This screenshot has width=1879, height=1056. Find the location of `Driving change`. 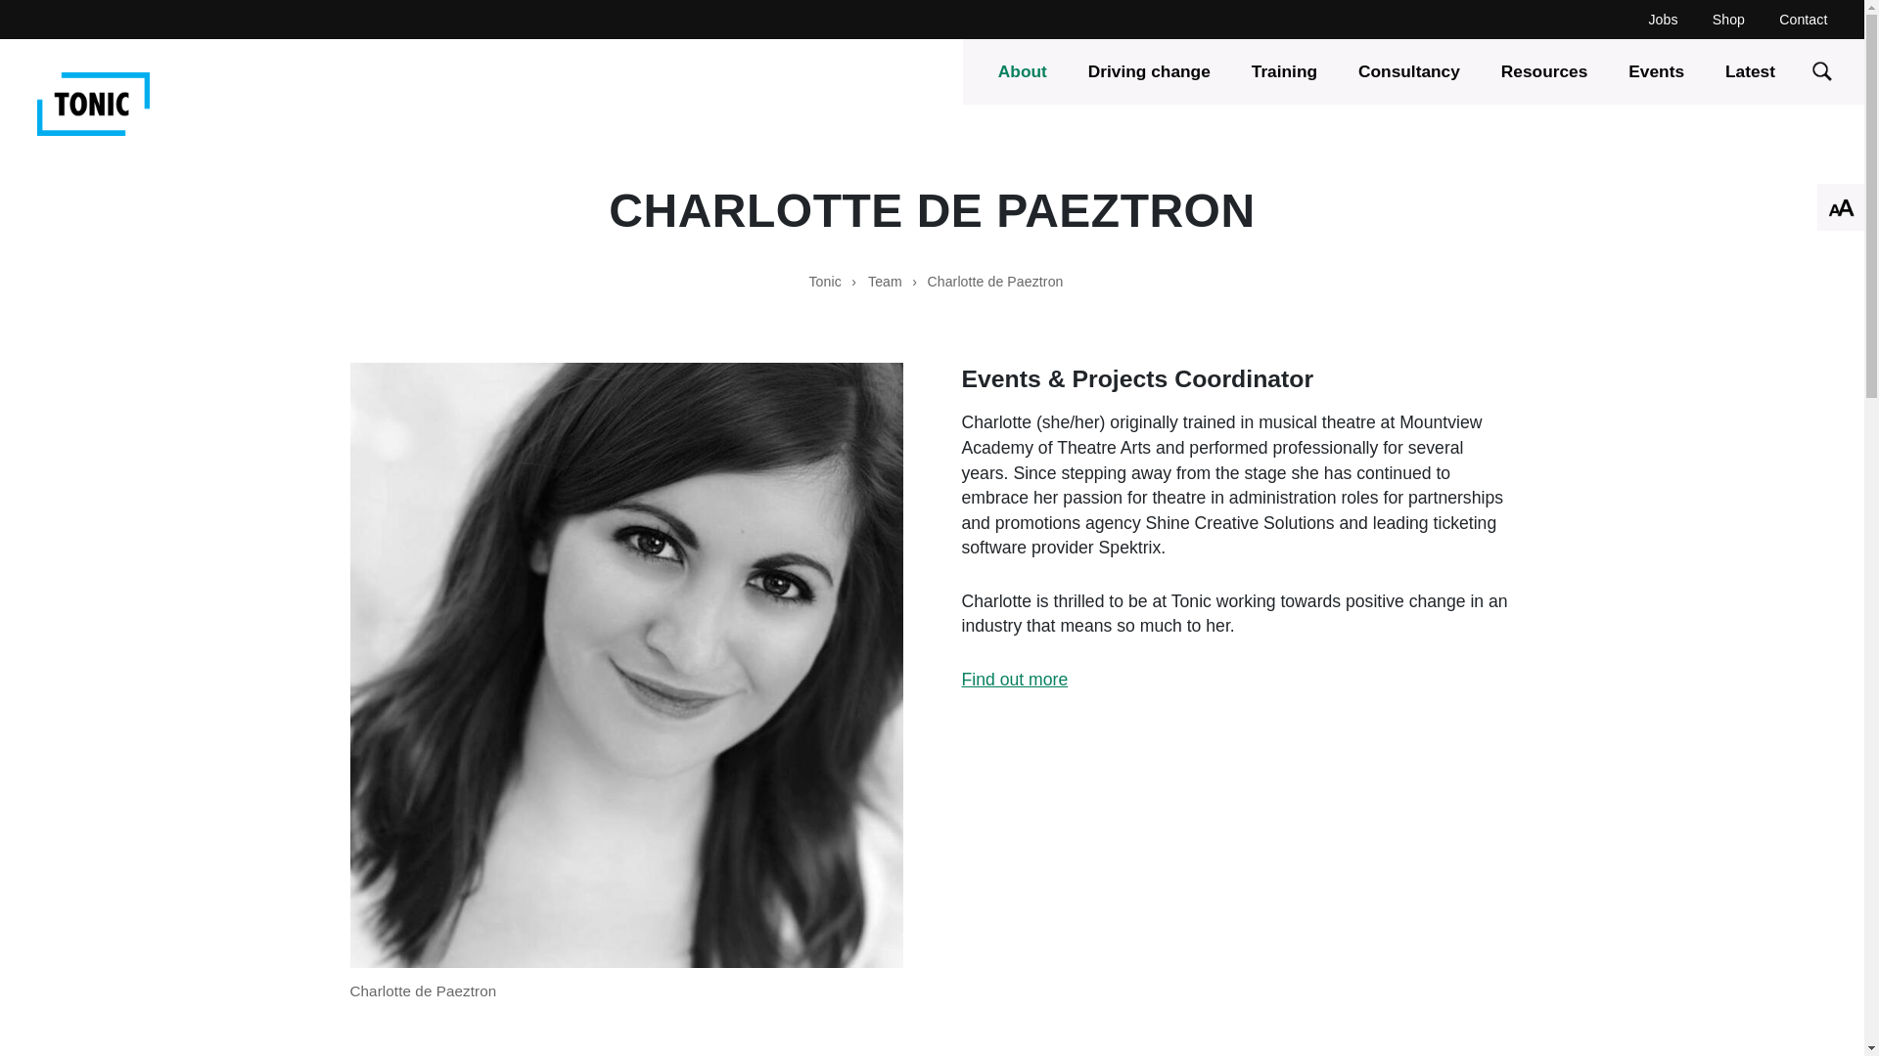

Driving change is located at coordinates (1149, 70).